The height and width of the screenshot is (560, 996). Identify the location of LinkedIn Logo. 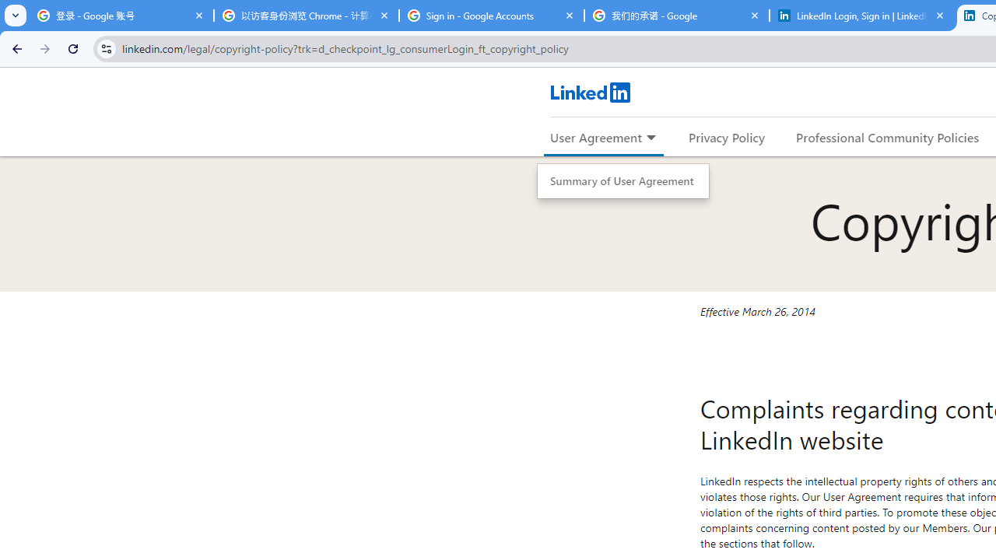
(590, 92).